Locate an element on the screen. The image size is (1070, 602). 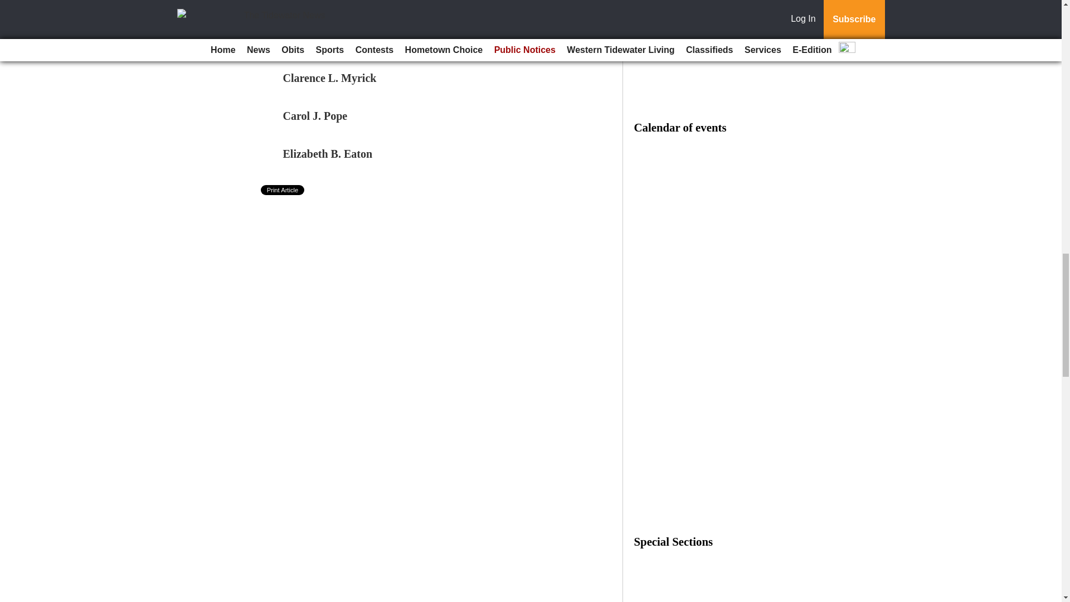
James R. Kello IV is located at coordinates (327, 40).